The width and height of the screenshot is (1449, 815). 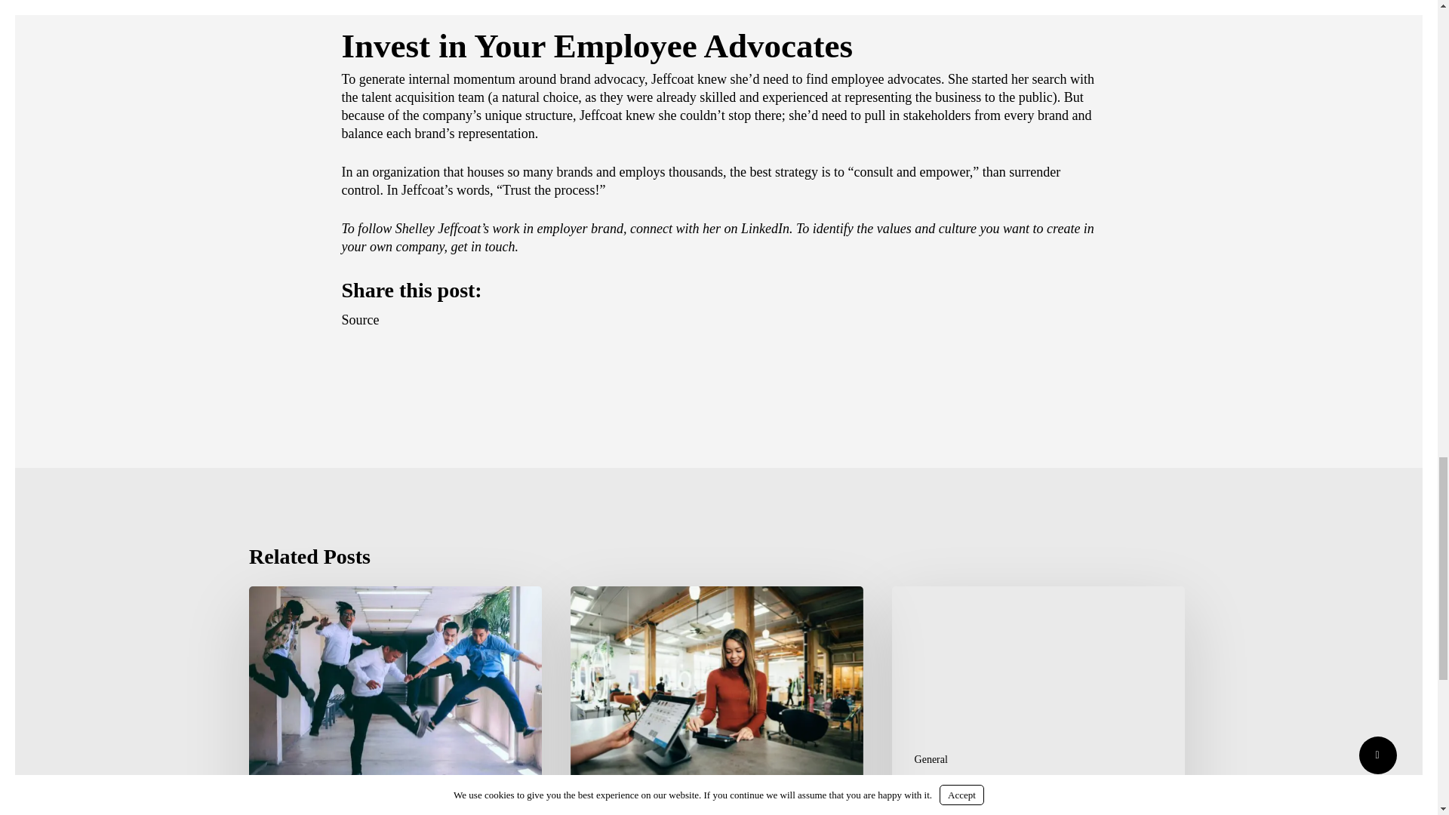 What do you see at coordinates (288, 807) in the screenshot?
I see `General` at bounding box center [288, 807].